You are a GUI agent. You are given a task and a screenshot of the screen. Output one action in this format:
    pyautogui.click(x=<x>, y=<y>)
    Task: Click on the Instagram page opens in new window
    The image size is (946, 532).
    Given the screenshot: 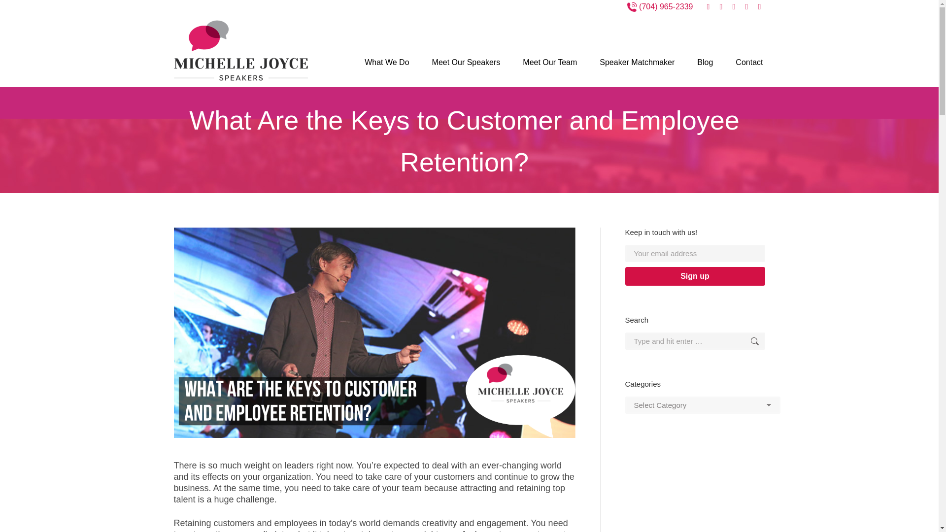 What is the action you would take?
    pyautogui.click(x=760, y=7)
    